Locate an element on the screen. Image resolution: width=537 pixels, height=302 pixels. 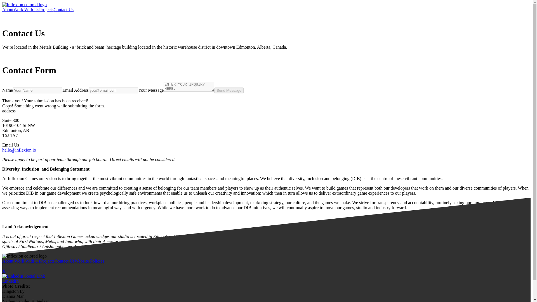
Work With Us is located at coordinates (27, 261).